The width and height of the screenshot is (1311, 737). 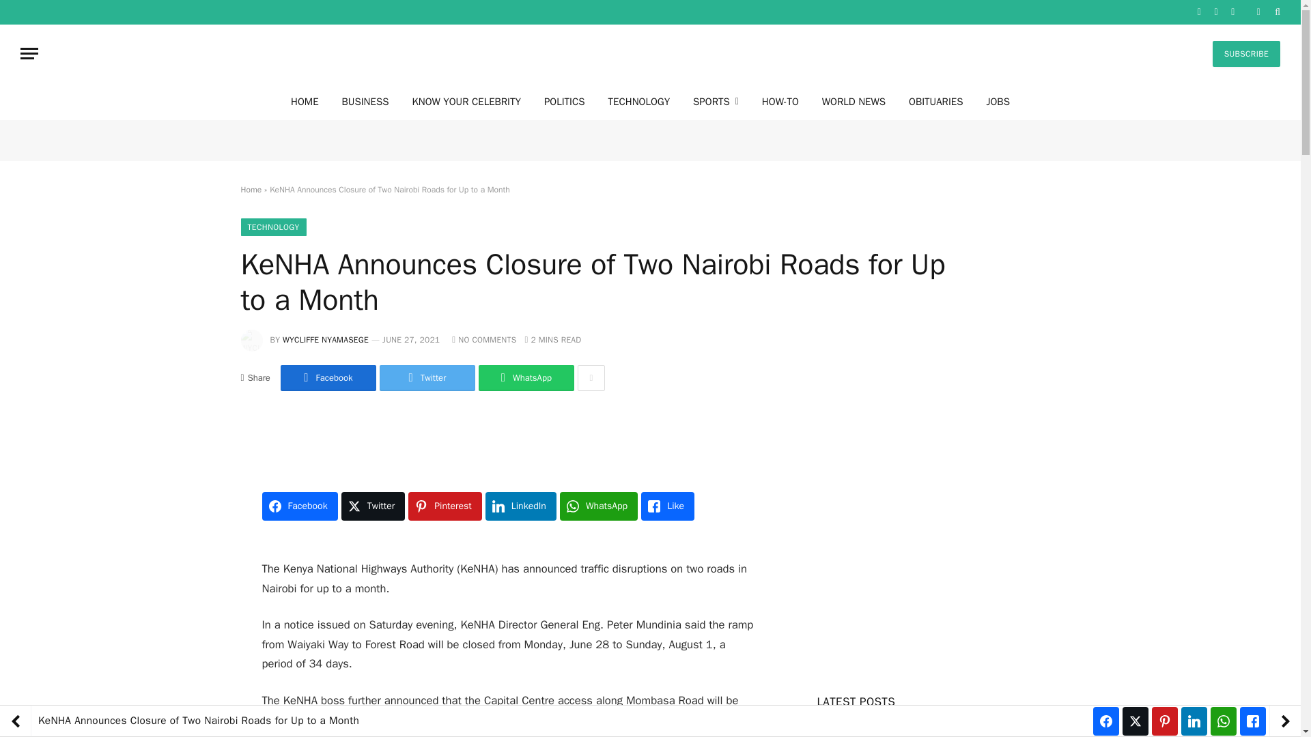 I want to click on HOME, so click(x=305, y=101).